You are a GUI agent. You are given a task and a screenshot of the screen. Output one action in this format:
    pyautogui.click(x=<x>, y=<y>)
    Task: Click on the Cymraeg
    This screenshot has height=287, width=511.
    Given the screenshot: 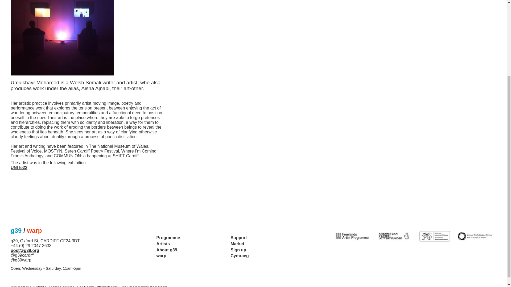 What is the action you would take?
    pyautogui.click(x=239, y=256)
    